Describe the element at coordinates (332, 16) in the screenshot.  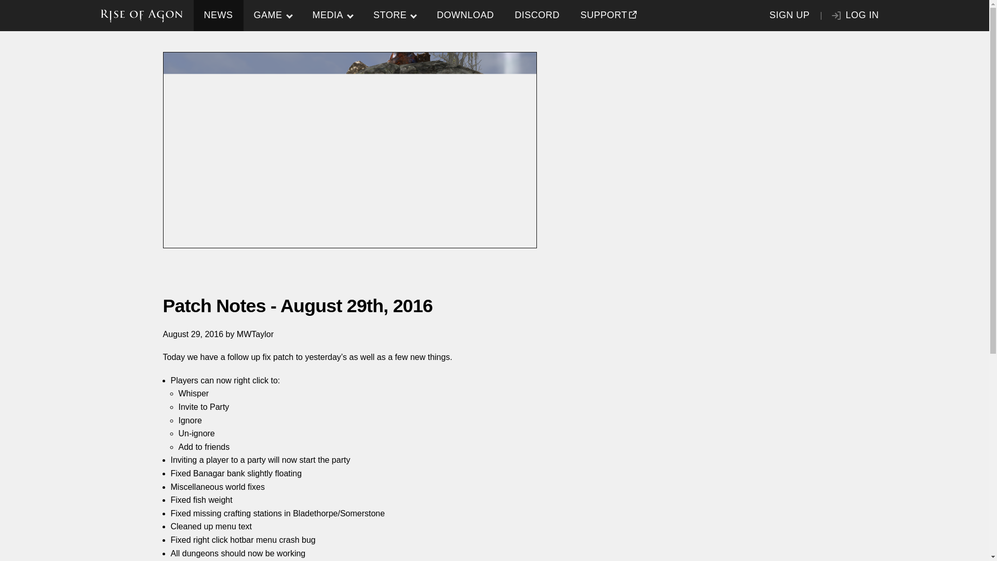
I see `MEDIA` at that location.